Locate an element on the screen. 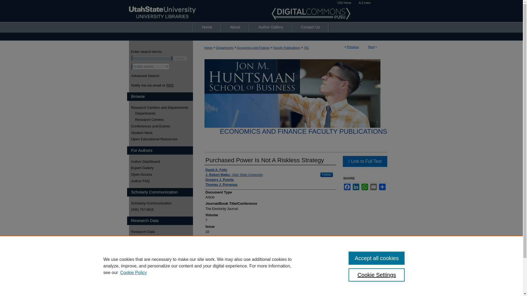 This screenshot has width=527, height=296. Really Simple Syndication is located at coordinates (170, 85).